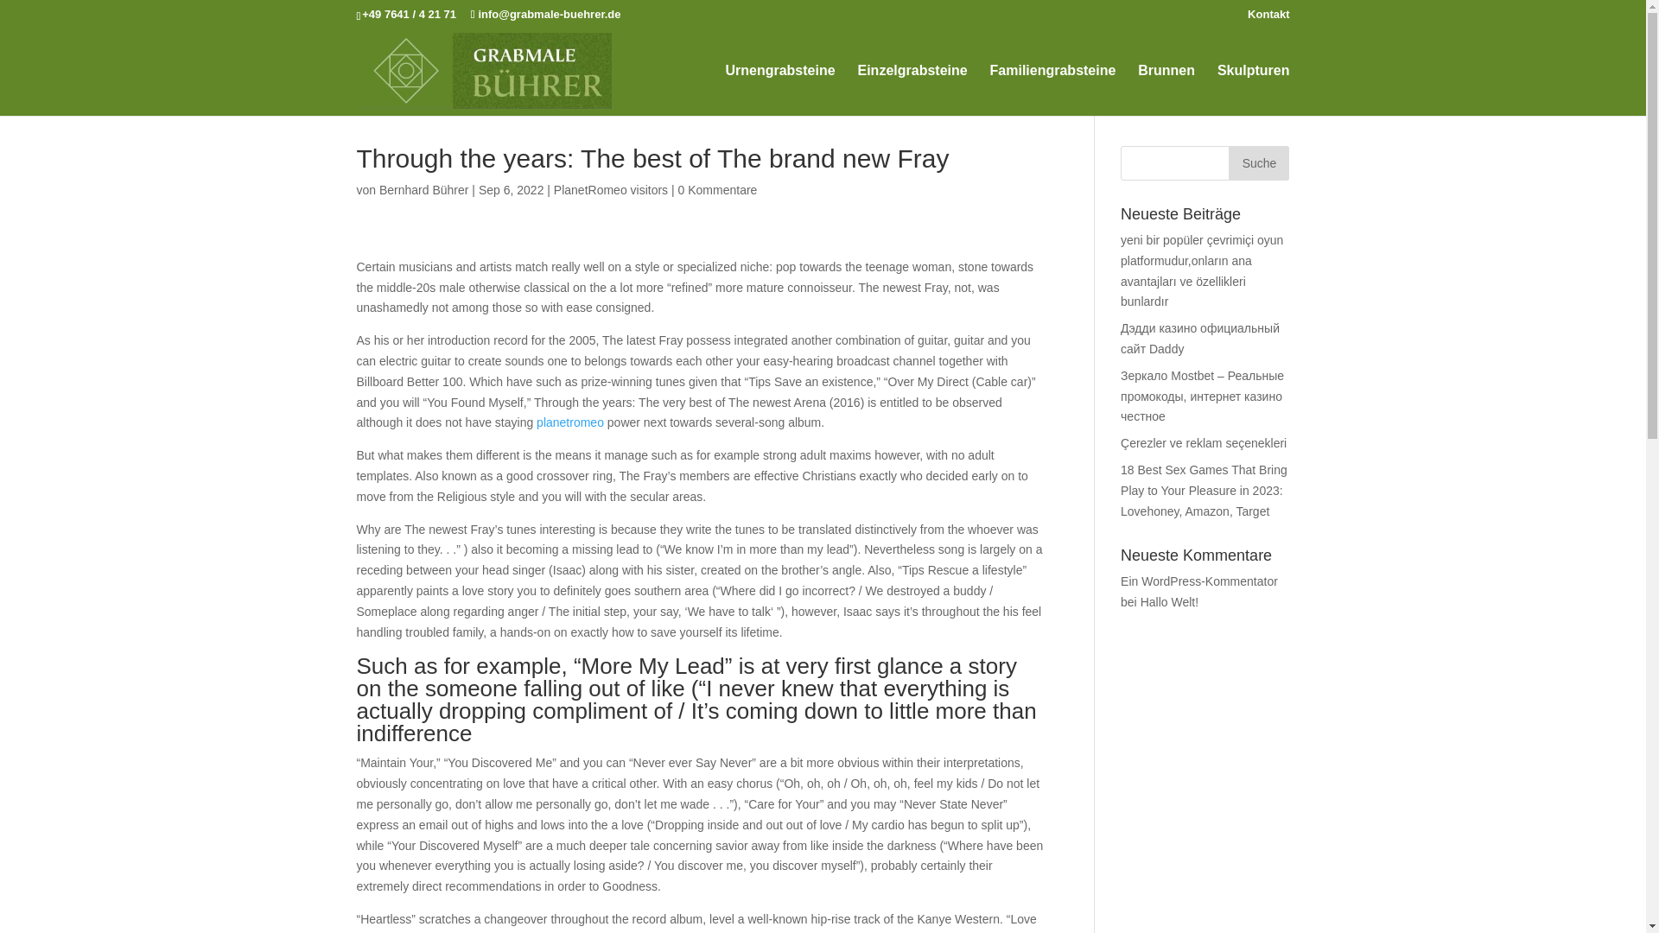 Image resolution: width=1659 pixels, height=933 pixels. I want to click on Skulpturen, so click(1254, 90).